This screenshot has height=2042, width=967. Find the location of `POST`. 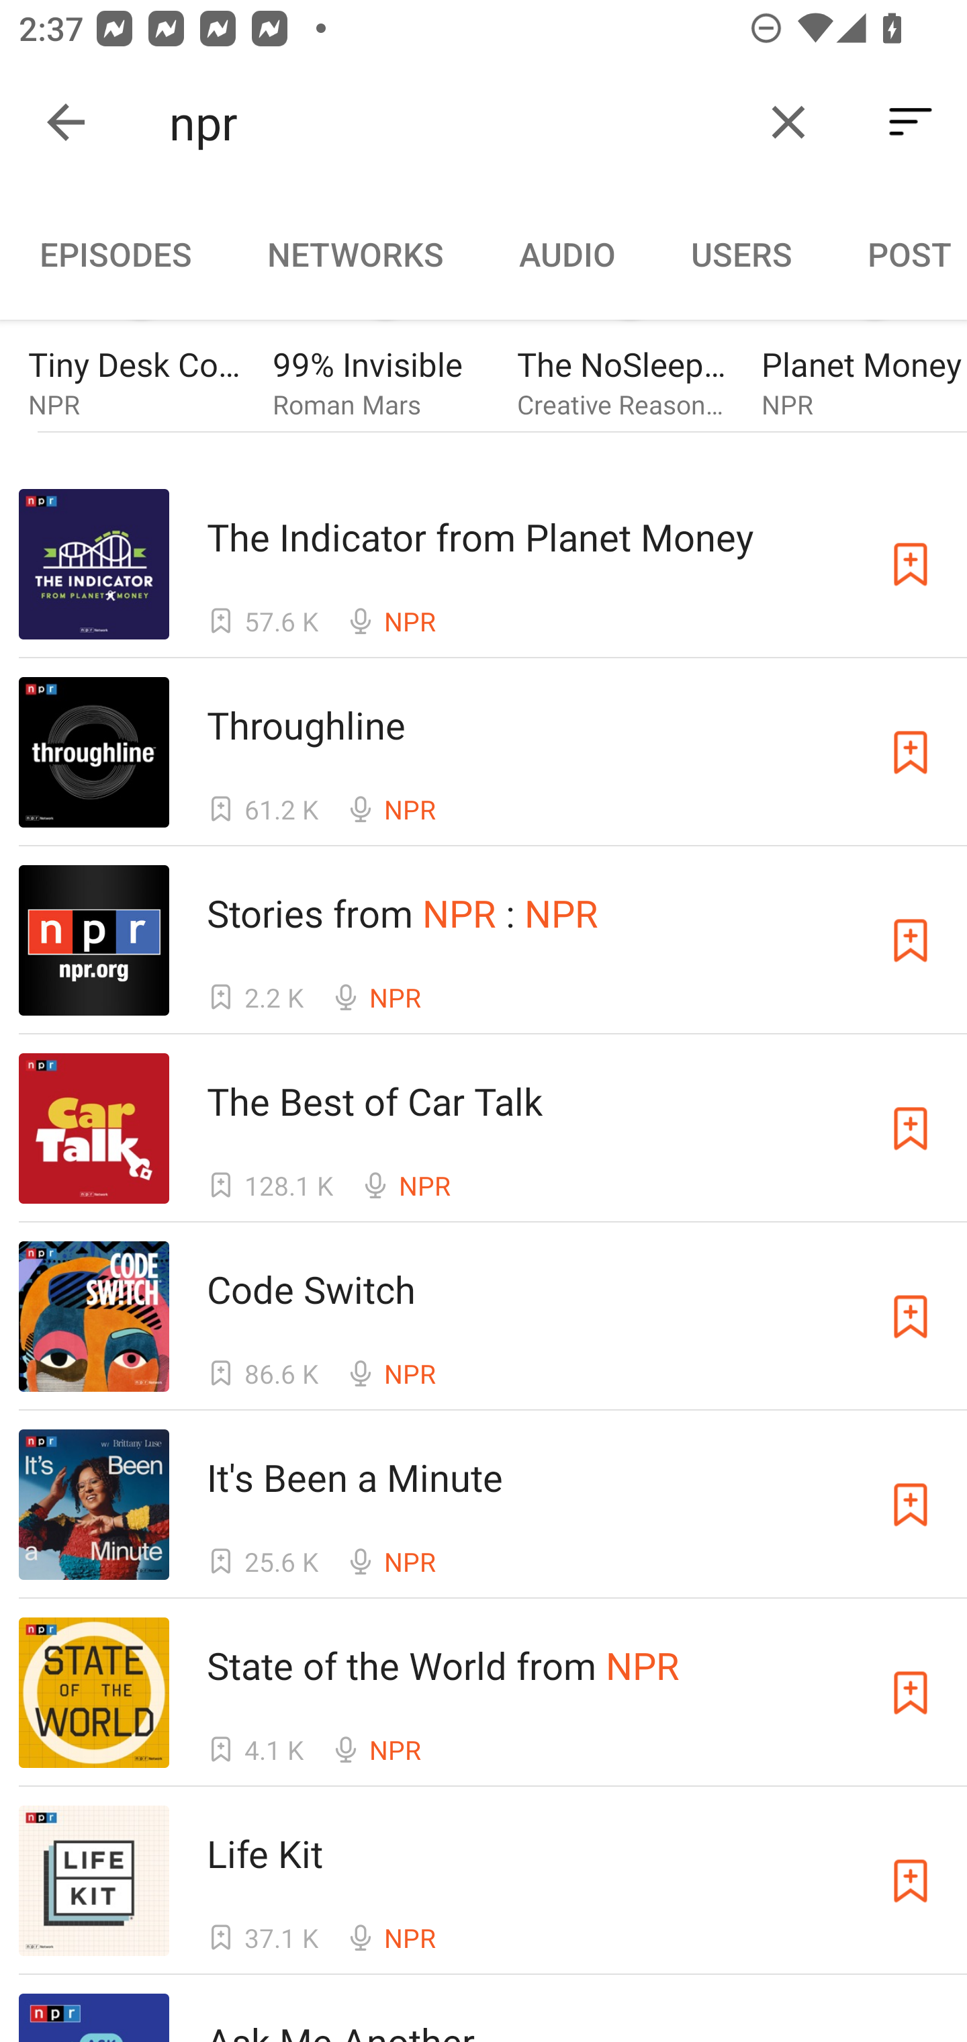

POST is located at coordinates (899, 254).